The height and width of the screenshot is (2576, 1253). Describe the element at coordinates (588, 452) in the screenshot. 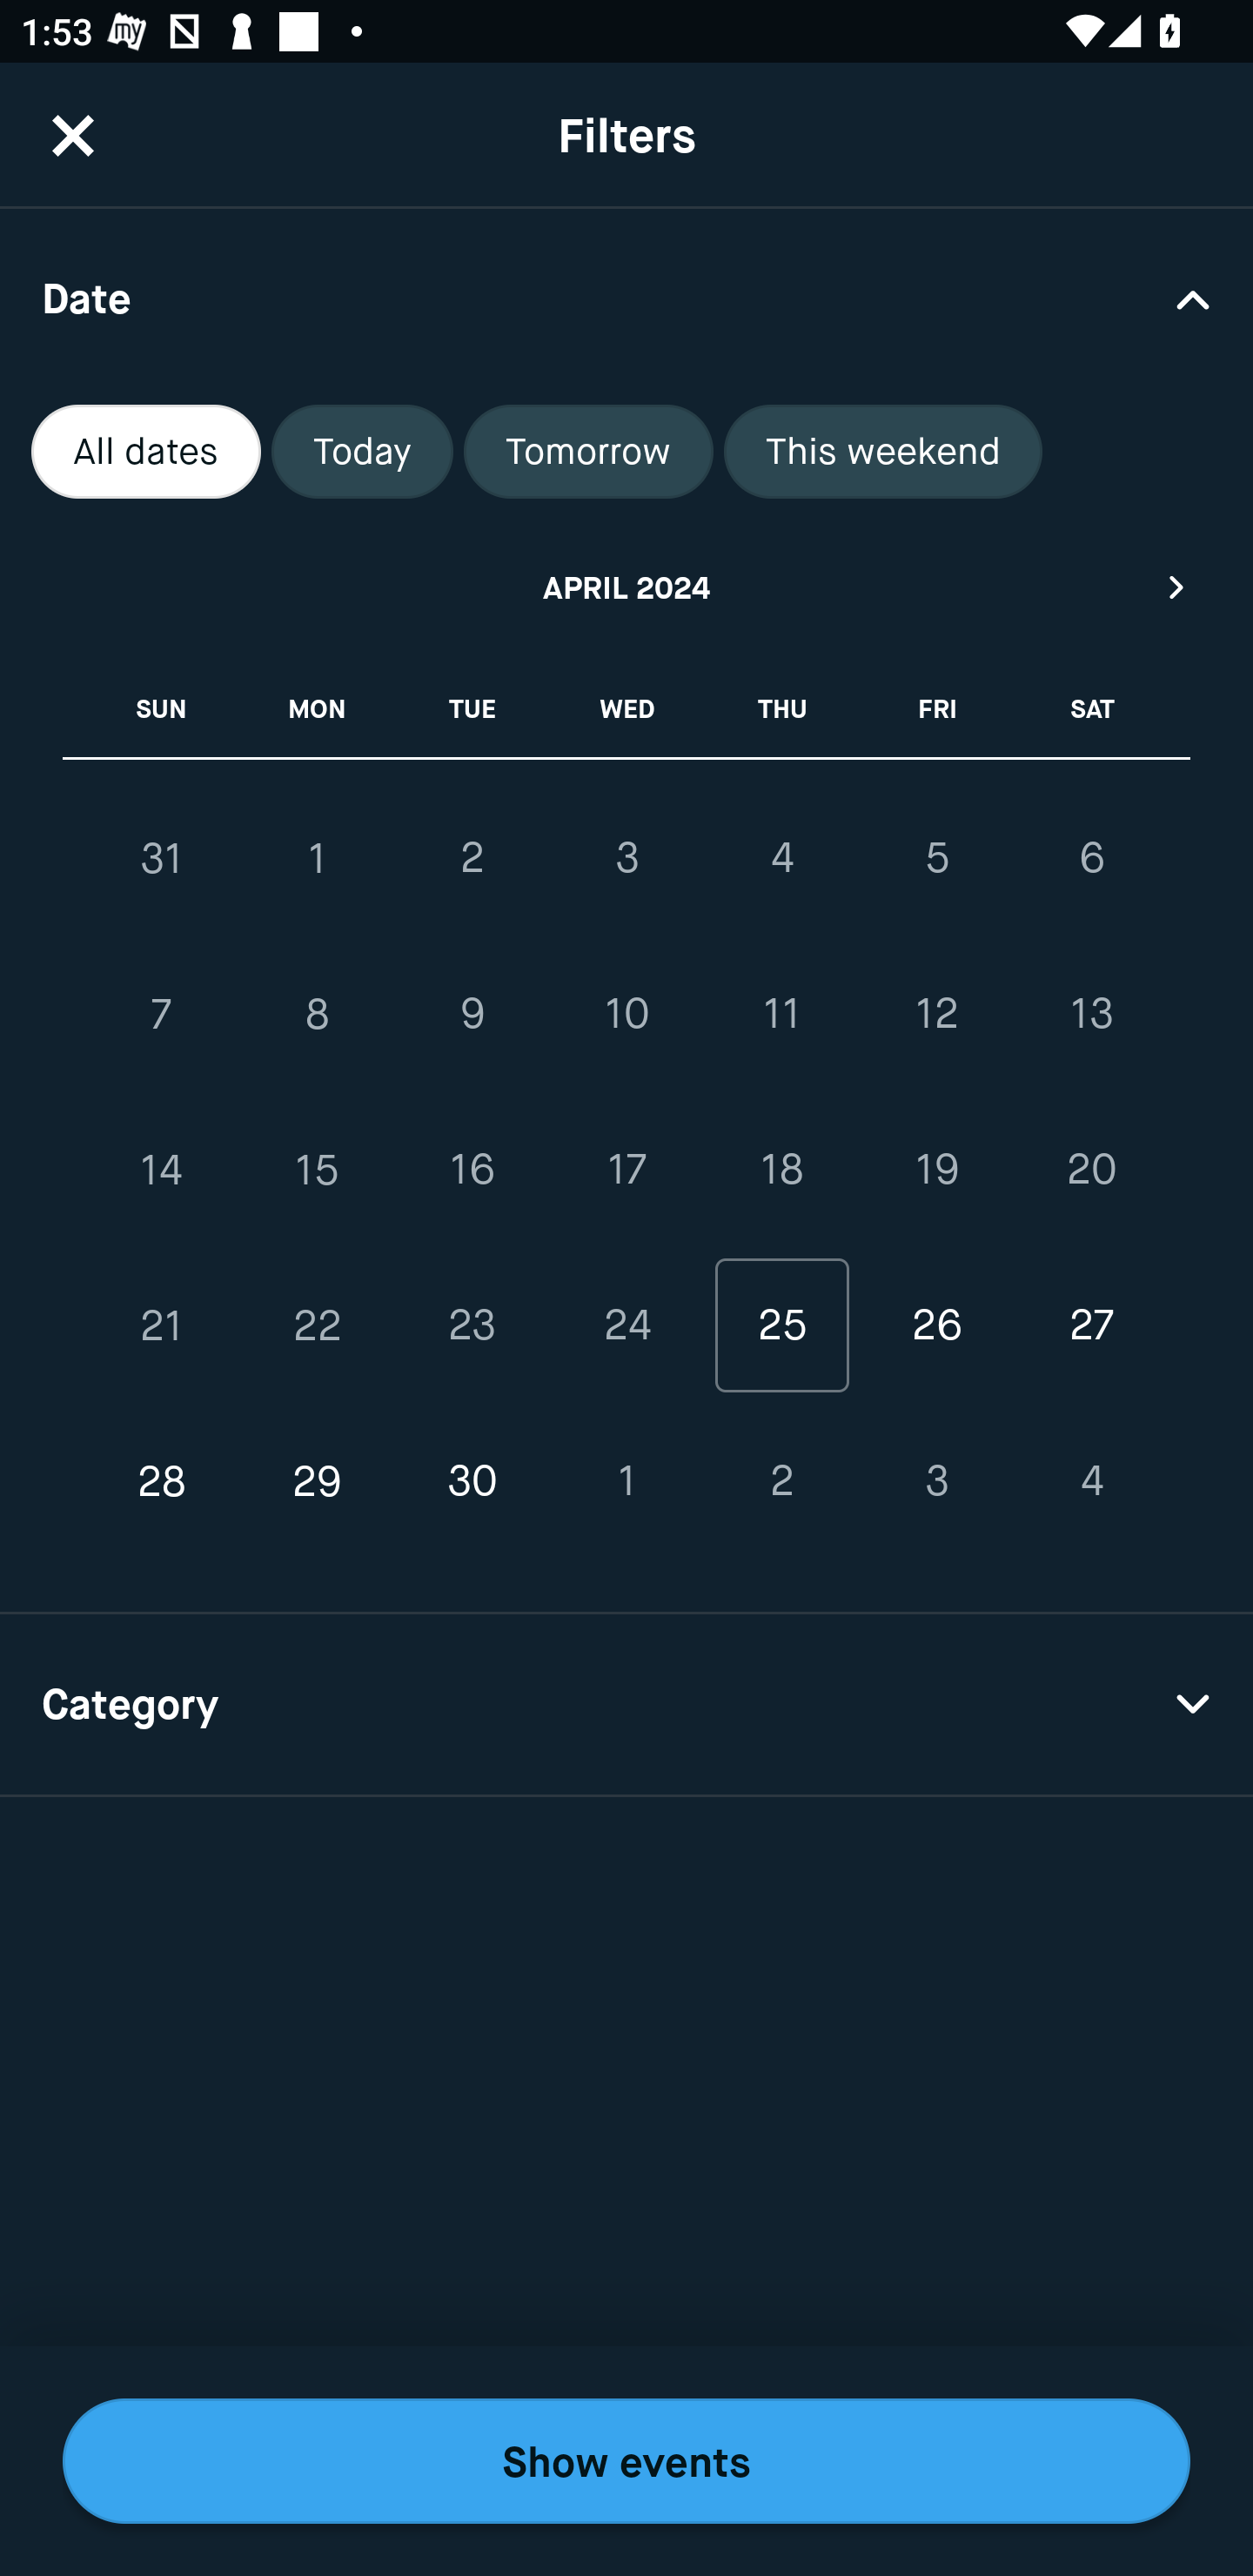

I see `Tomorrow` at that location.